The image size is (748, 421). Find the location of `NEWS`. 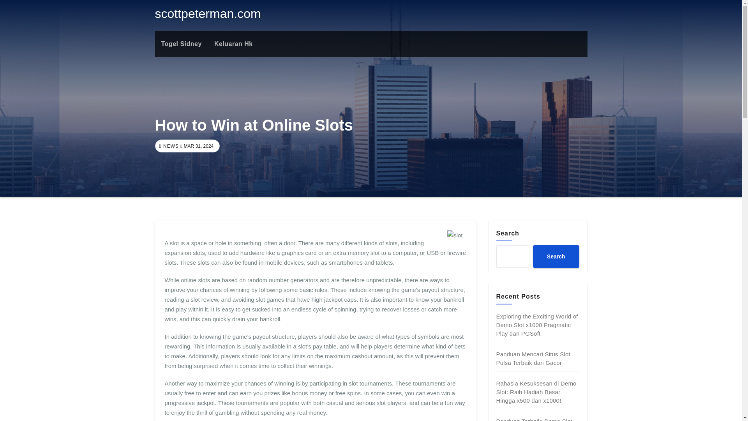

NEWS is located at coordinates (170, 146).